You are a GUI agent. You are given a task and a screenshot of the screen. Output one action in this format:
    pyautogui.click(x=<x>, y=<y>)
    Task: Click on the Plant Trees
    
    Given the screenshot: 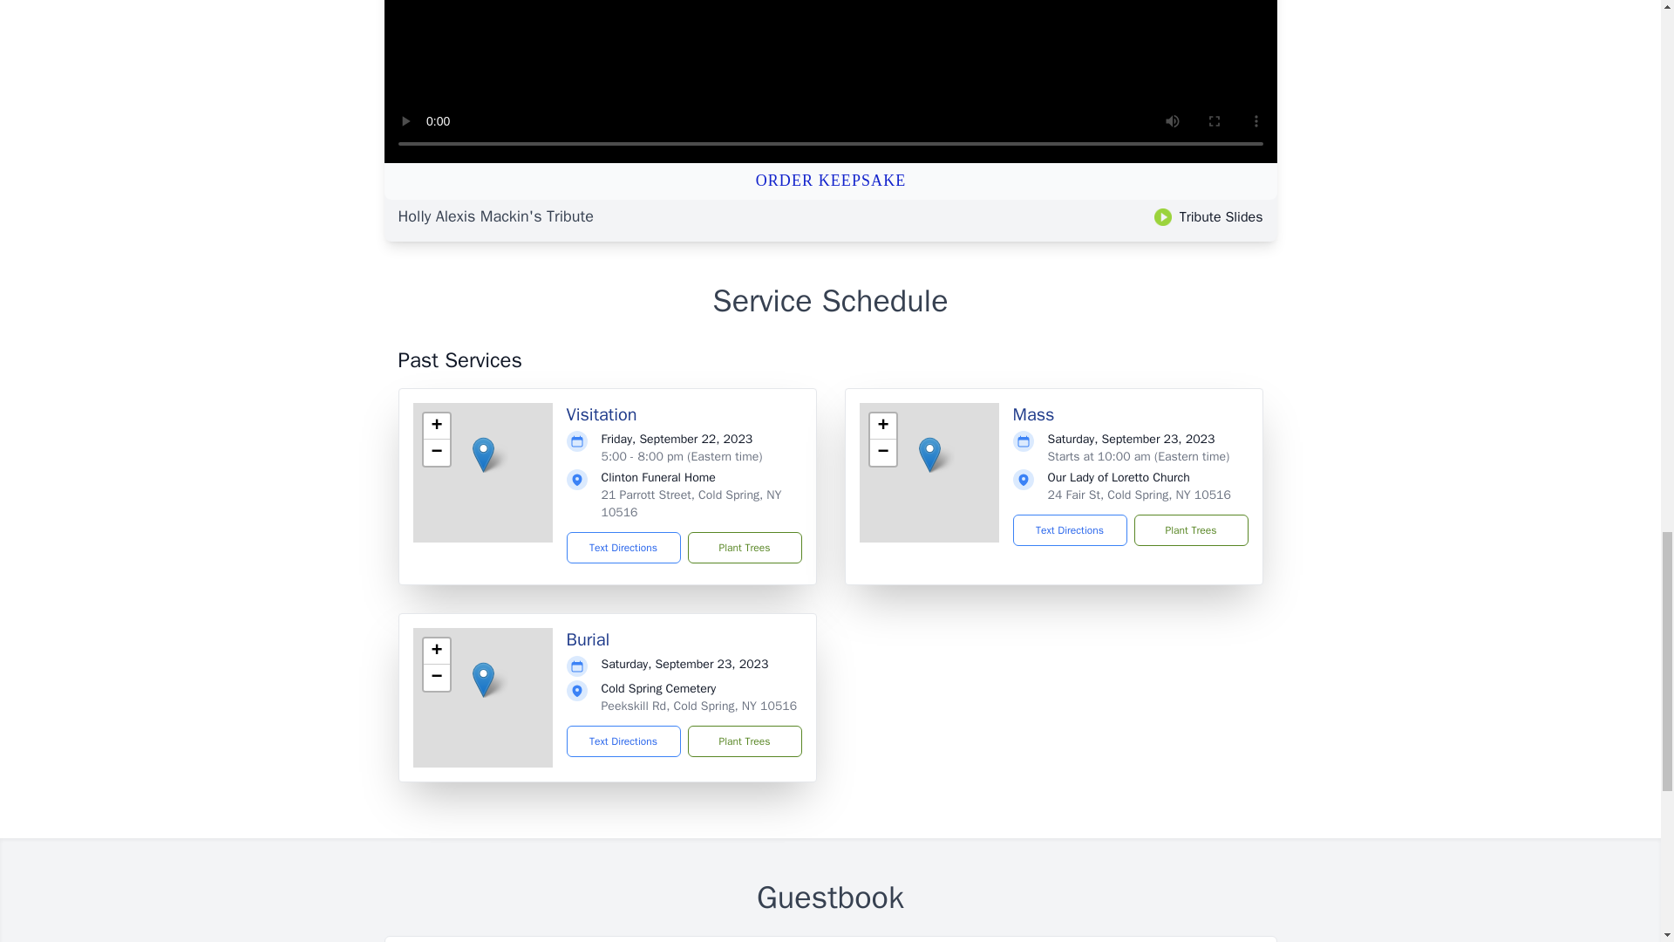 What is the action you would take?
    pyautogui.click(x=1189, y=530)
    